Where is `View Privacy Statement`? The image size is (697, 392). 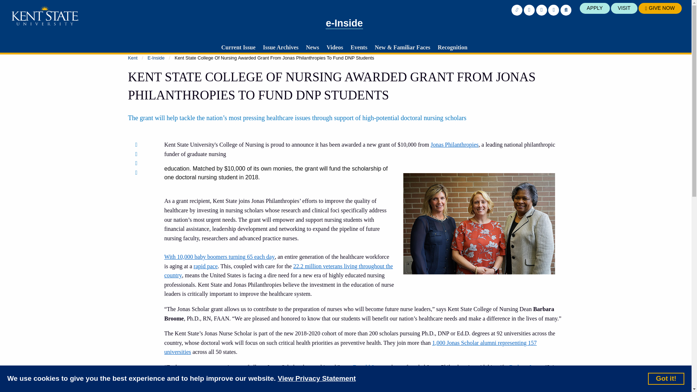 View Privacy Statement is located at coordinates (317, 379).